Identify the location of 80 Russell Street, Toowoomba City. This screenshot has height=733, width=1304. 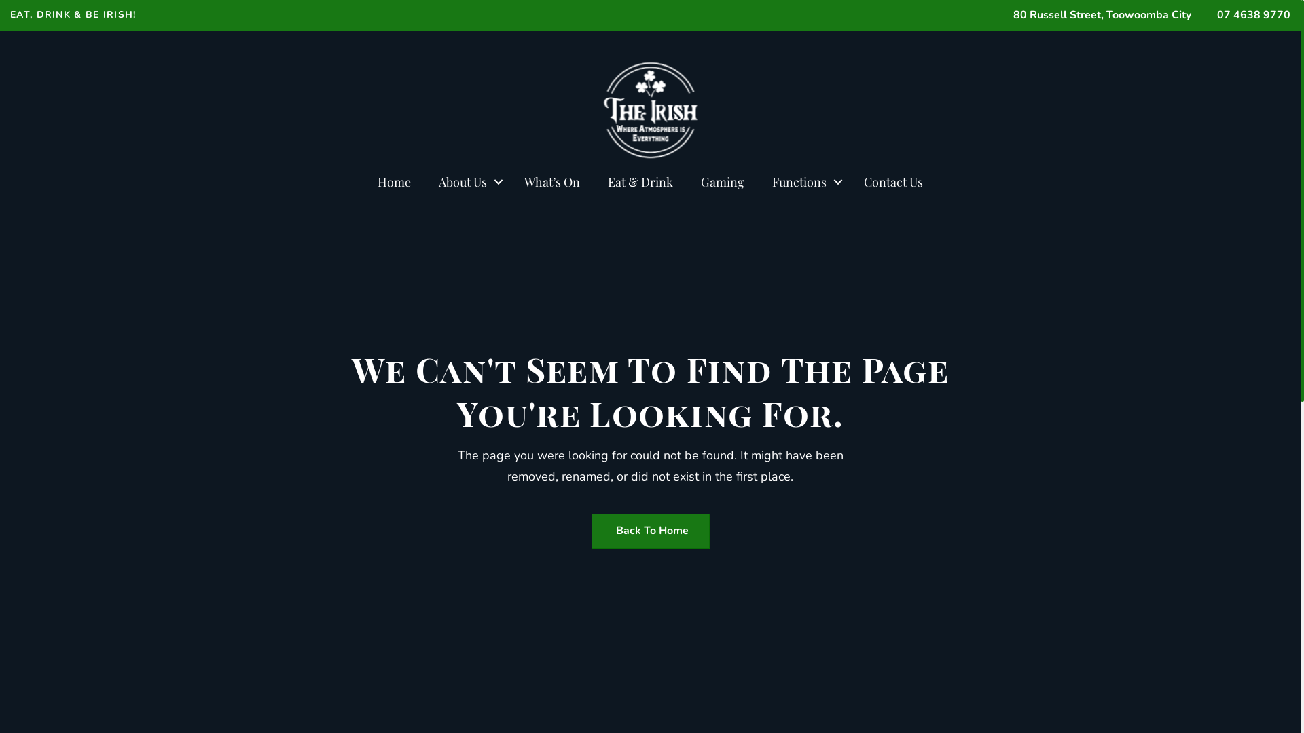
(1100, 15).